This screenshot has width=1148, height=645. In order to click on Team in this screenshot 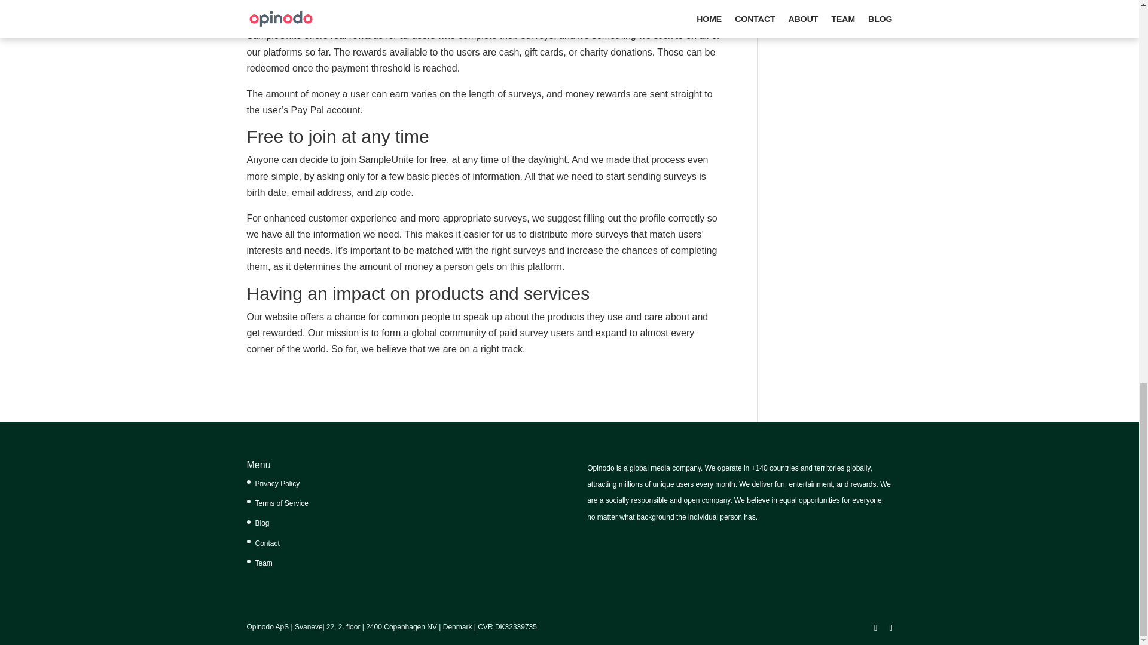, I will do `click(263, 563)`.